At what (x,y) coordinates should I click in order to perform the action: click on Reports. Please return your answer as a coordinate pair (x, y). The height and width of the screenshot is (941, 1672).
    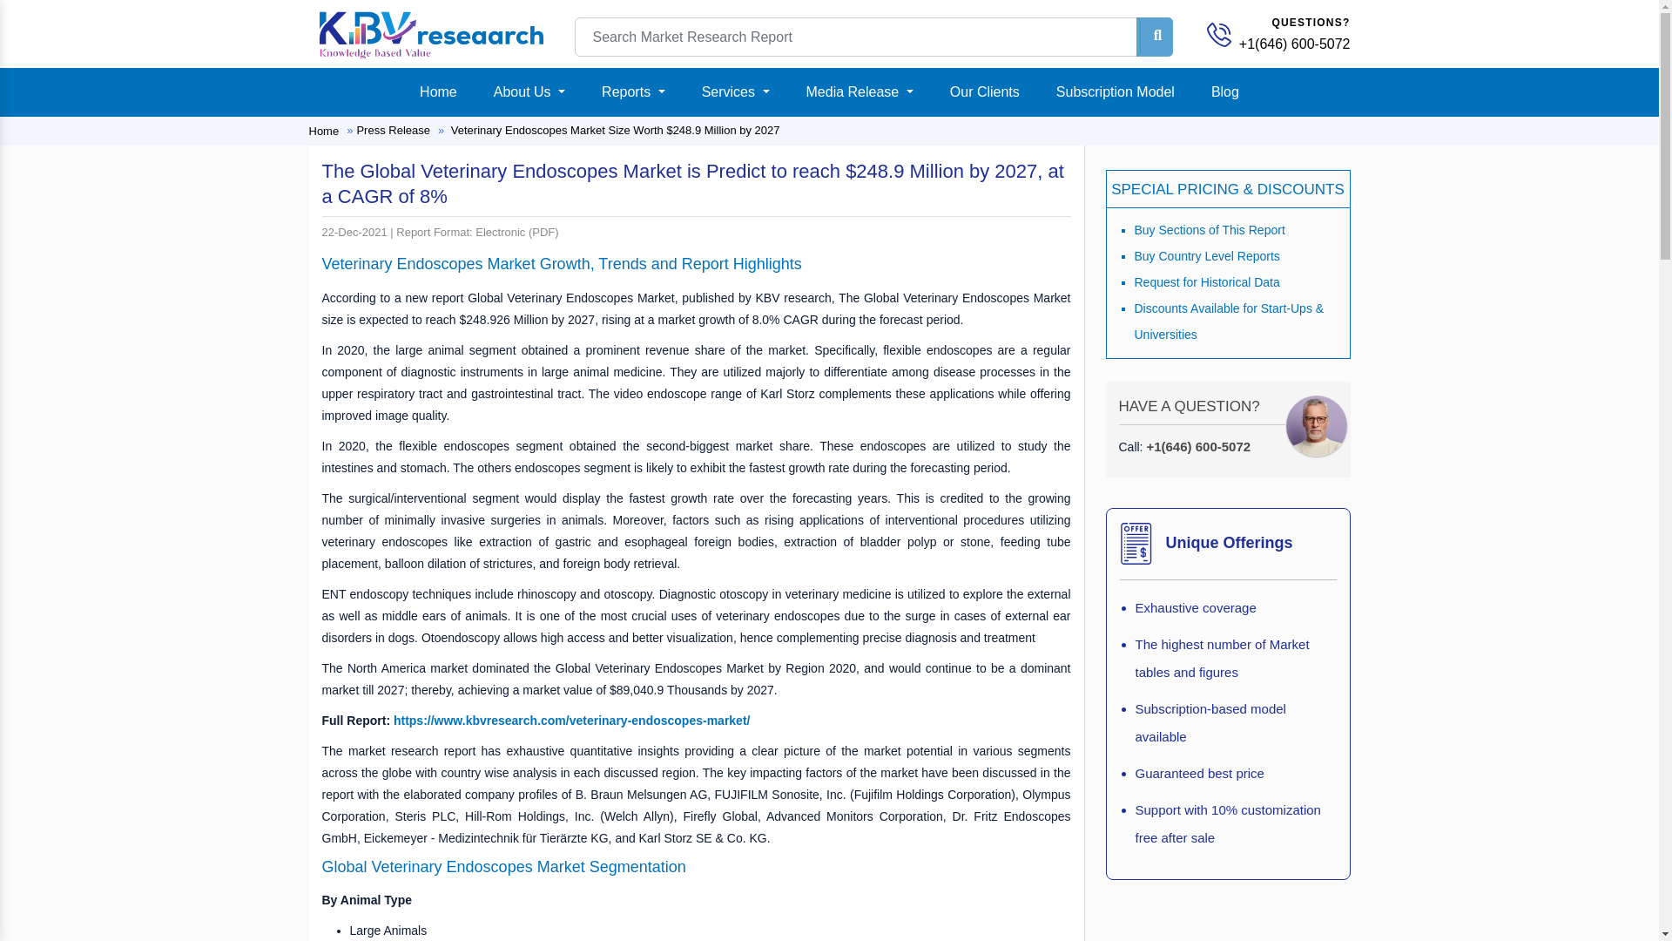
    Looking at the image, I should click on (633, 92).